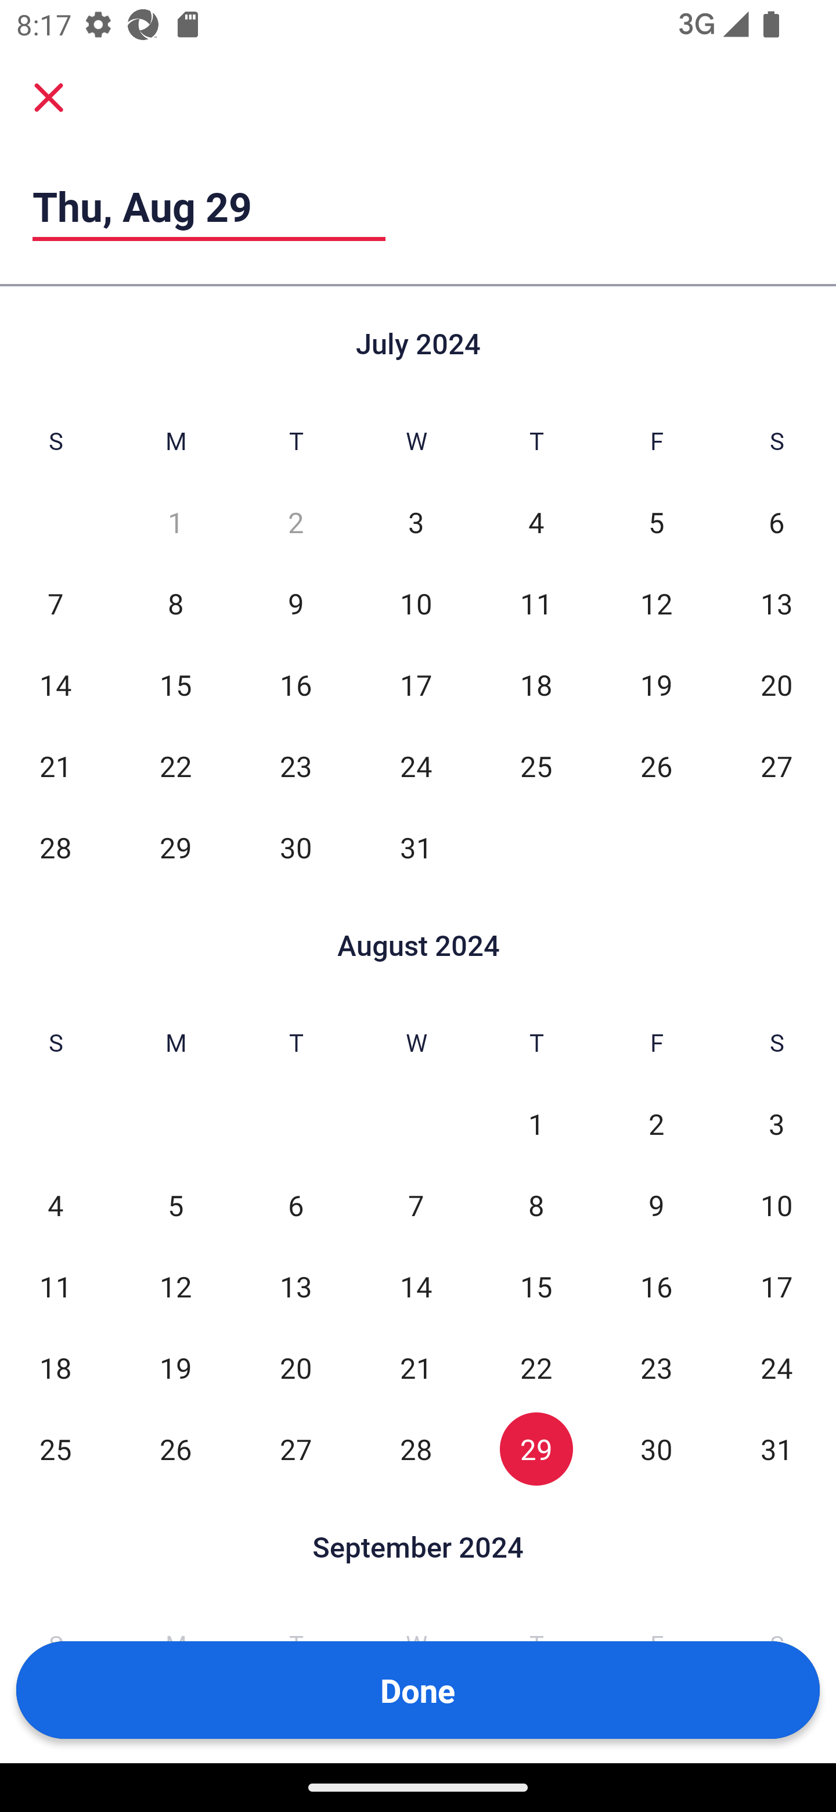 The height and width of the screenshot is (1812, 836). What do you see at coordinates (536, 1124) in the screenshot?
I see `1 Thu, Aug 1, Not Selected` at bounding box center [536, 1124].